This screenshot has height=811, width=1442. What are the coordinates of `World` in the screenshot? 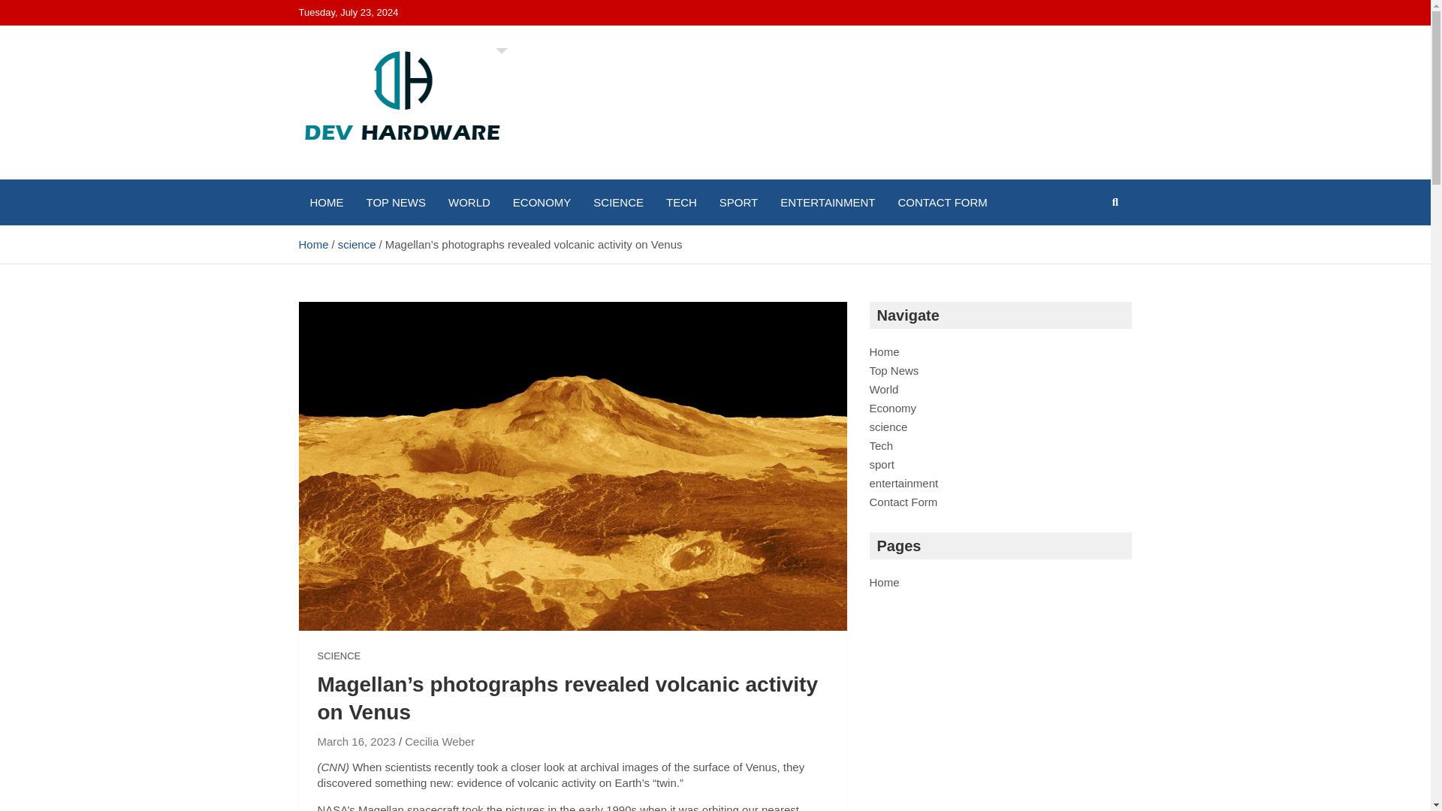 It's located at (883, 389).